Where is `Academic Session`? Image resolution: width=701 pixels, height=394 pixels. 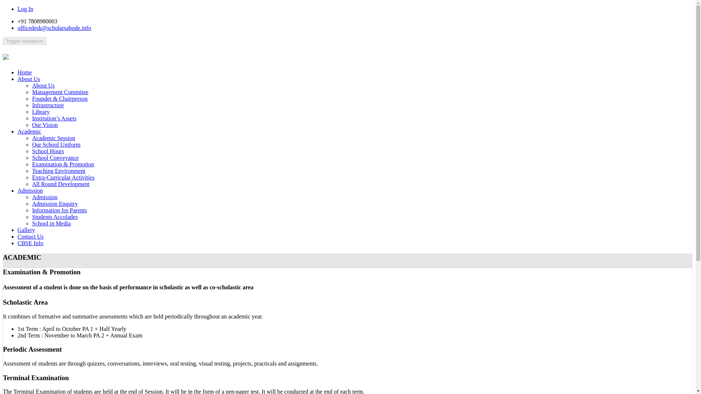
Academic Session is located at coordinates (53, 138).